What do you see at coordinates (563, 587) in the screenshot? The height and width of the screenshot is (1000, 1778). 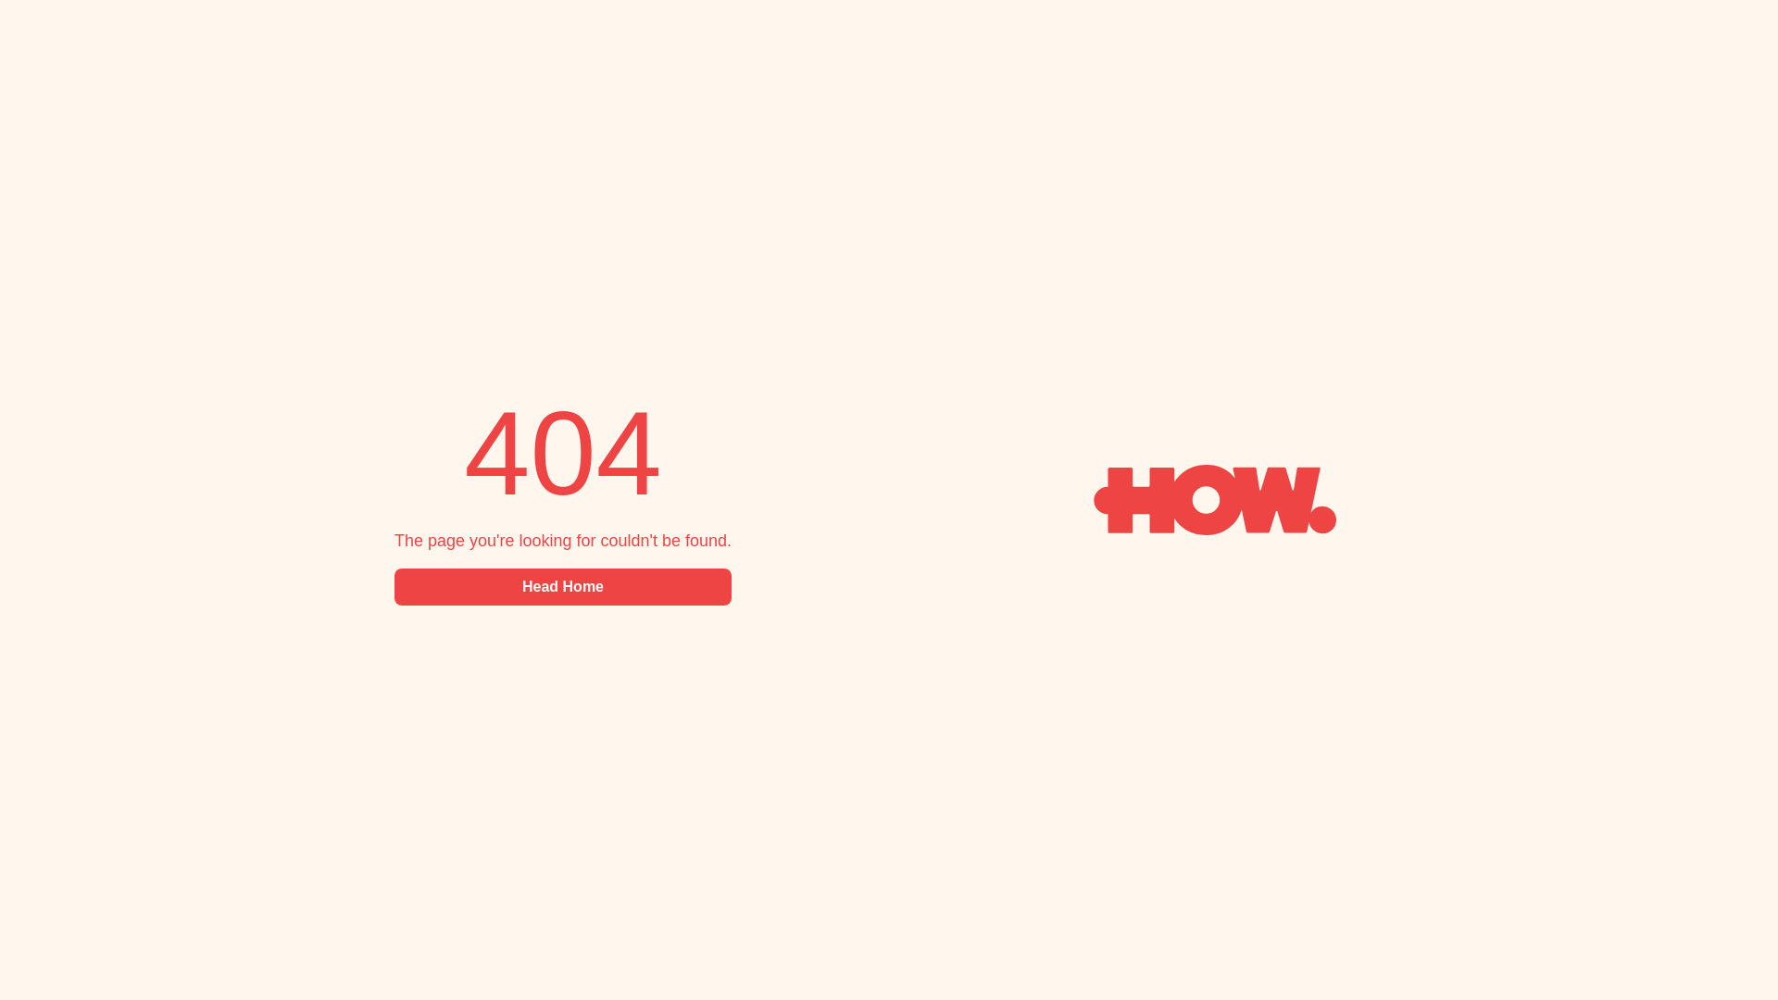 I see `Head Home` at bounding box center [563, 587].